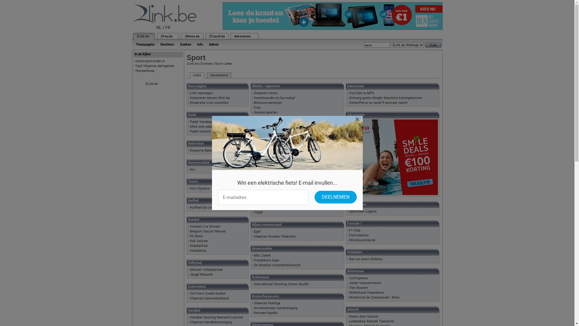  What do you see at coordinates (155, 66) in the screenshot?
I see `Top3 Vlaamse datingsites` at bounding box center [155, 66].